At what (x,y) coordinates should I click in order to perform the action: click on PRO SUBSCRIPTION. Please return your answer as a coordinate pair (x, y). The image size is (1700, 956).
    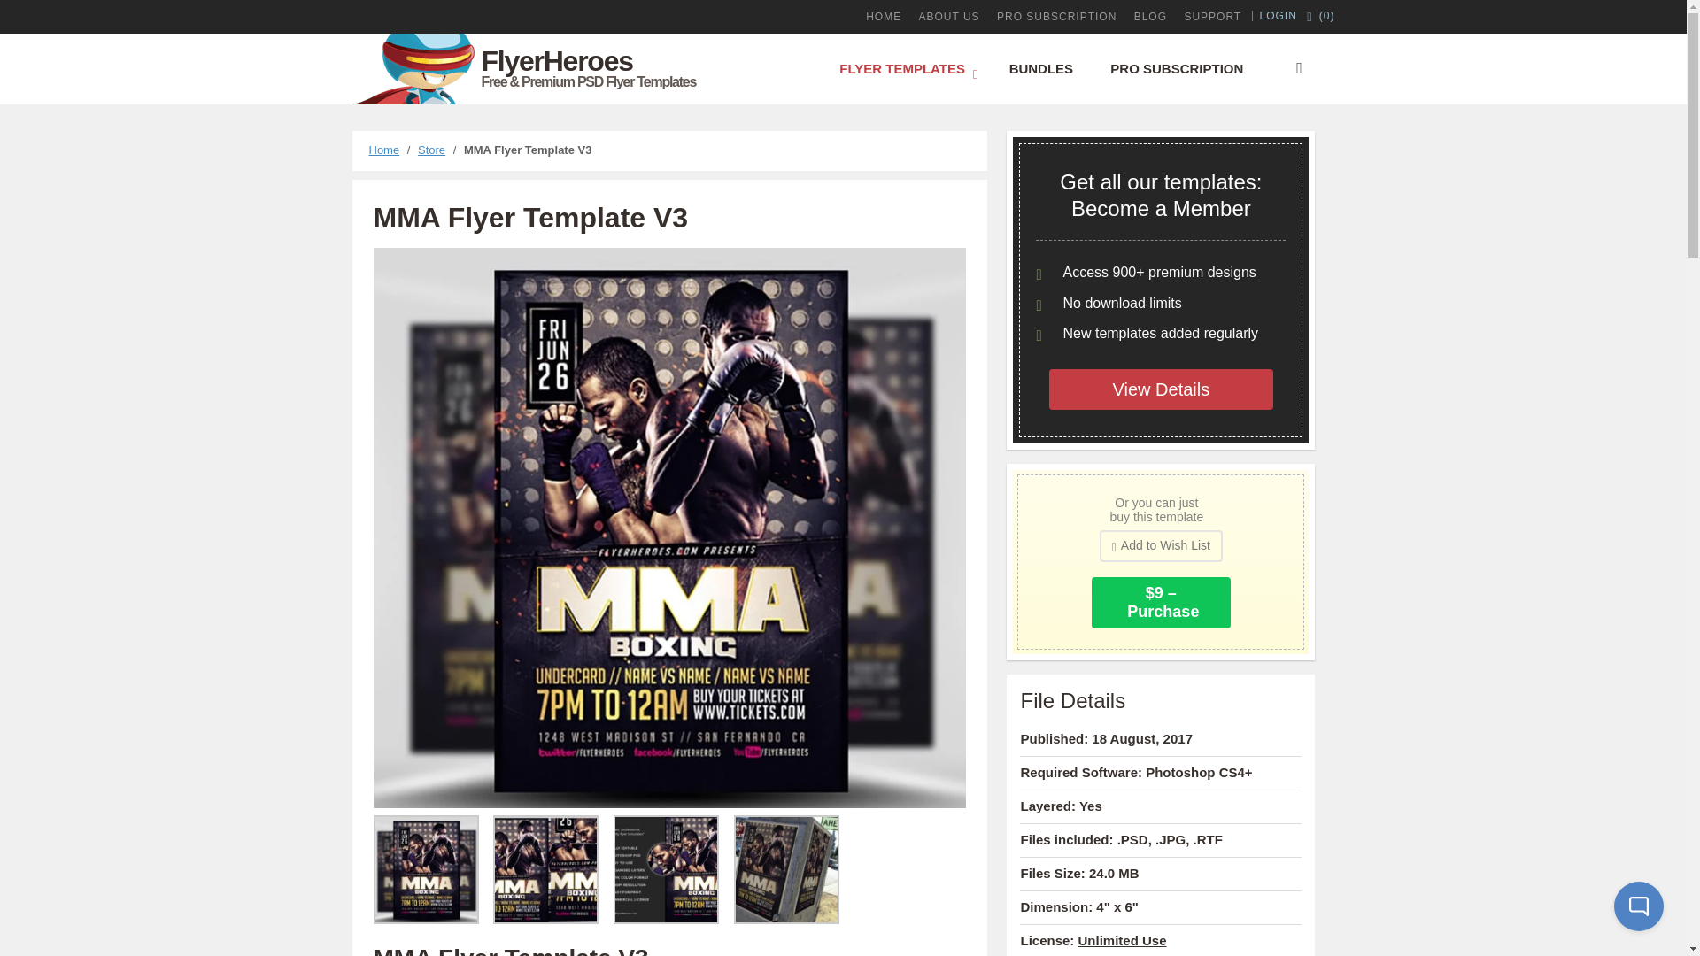
    Looking at the image, I should click on (1056, 16).